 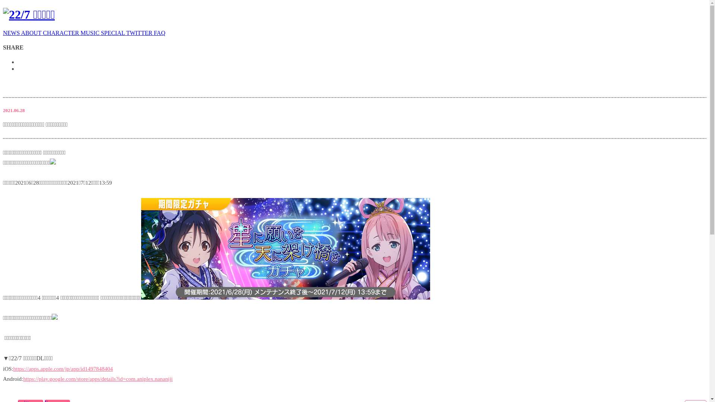 What do you see at coordinates (62, 33) in the screenshot?
I see `CHARACTER` at bounding box center [62, 33].